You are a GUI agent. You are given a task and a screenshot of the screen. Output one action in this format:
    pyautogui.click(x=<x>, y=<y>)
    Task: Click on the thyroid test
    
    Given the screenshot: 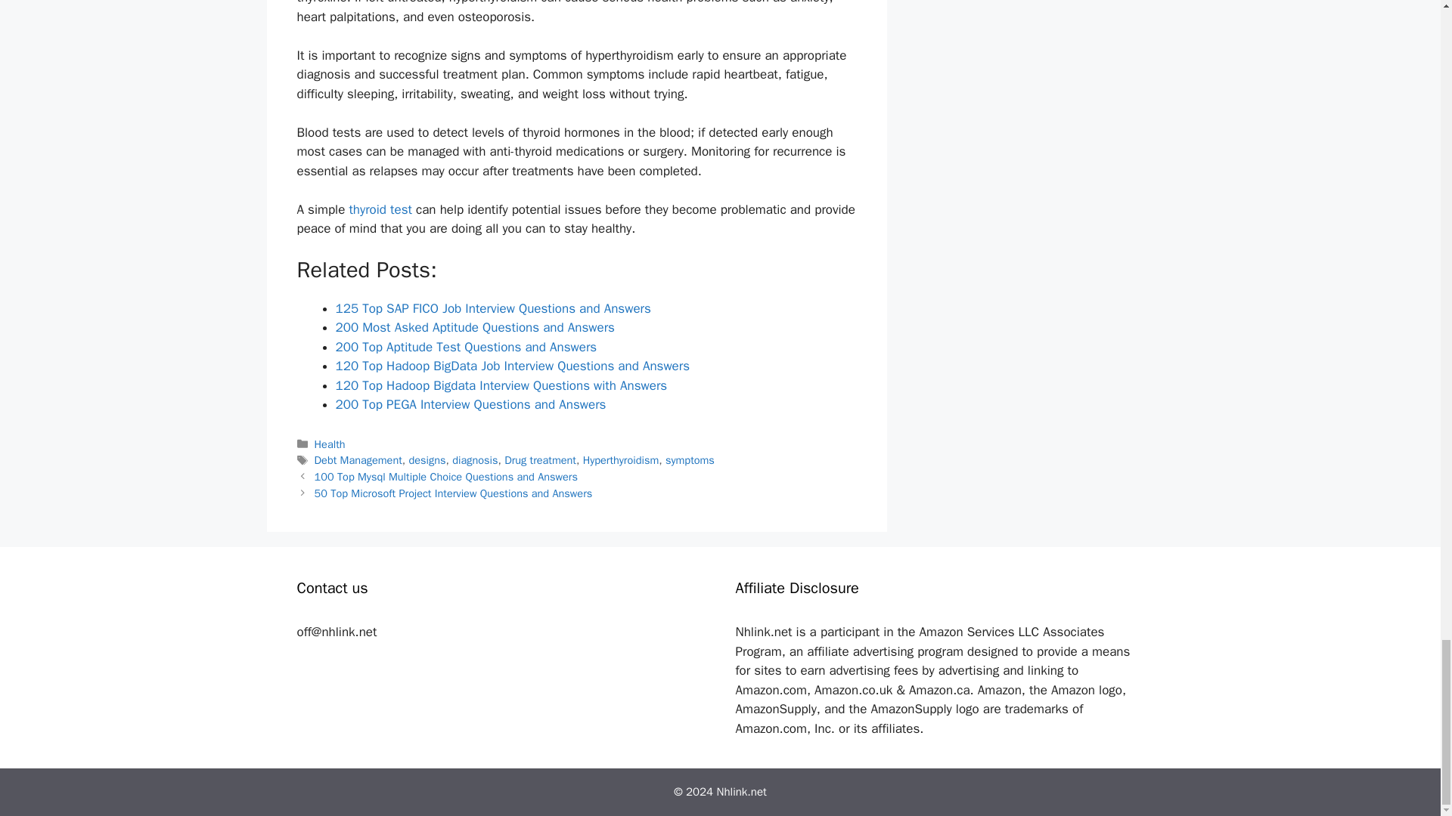 What is the action you would take?
    pyautogui.click(x=380, y=209)
    